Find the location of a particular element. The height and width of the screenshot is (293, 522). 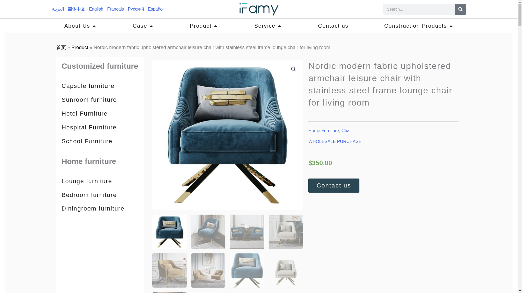

Contact us is located at coordinates (333, 26).